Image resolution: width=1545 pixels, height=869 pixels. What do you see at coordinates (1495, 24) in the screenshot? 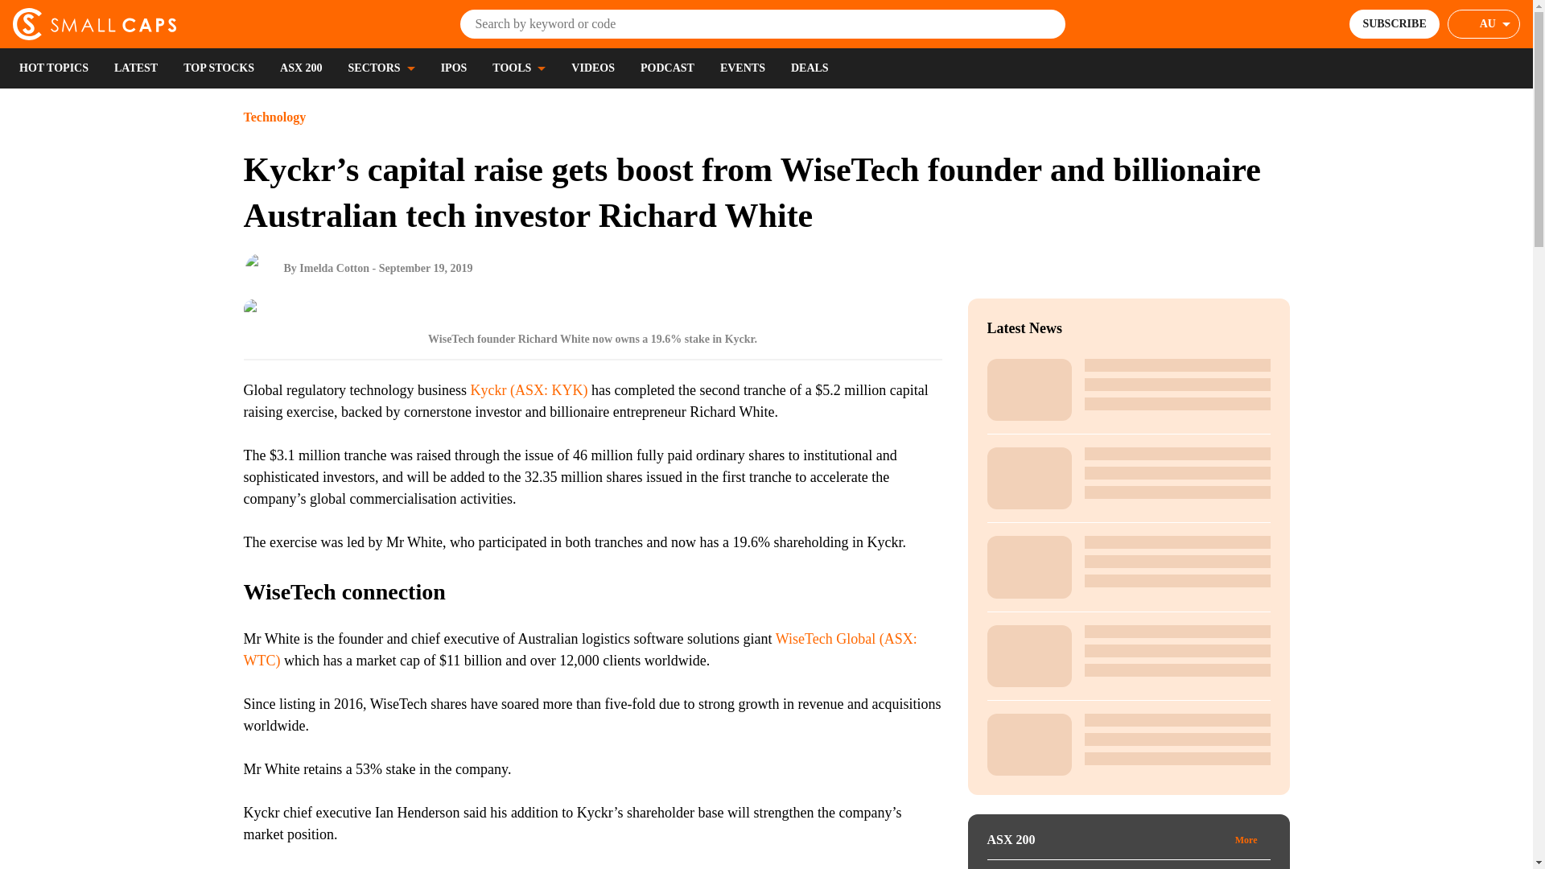
I see `Australia` at bounding box center [1495, 24].